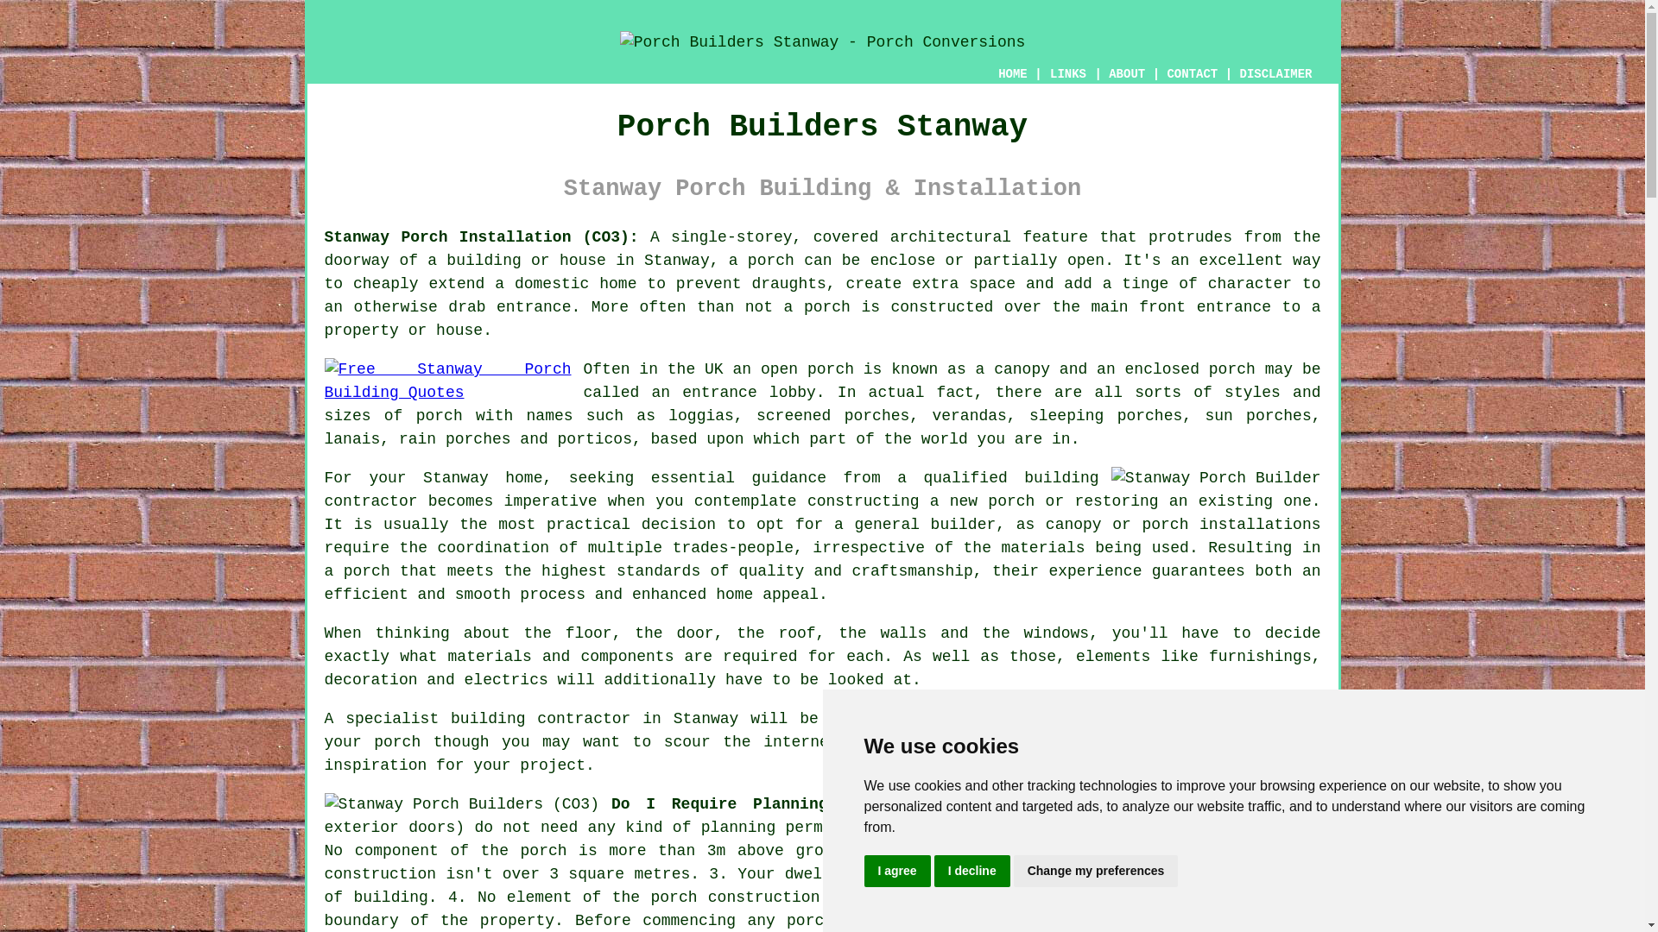 This screenshot has height=932, width=1658. I want to click on HOME, so click(1012, 73).